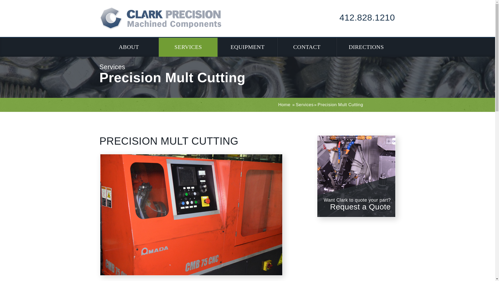 The image size is (499, 281). I want to click on ABOUT, so click(129, 47).